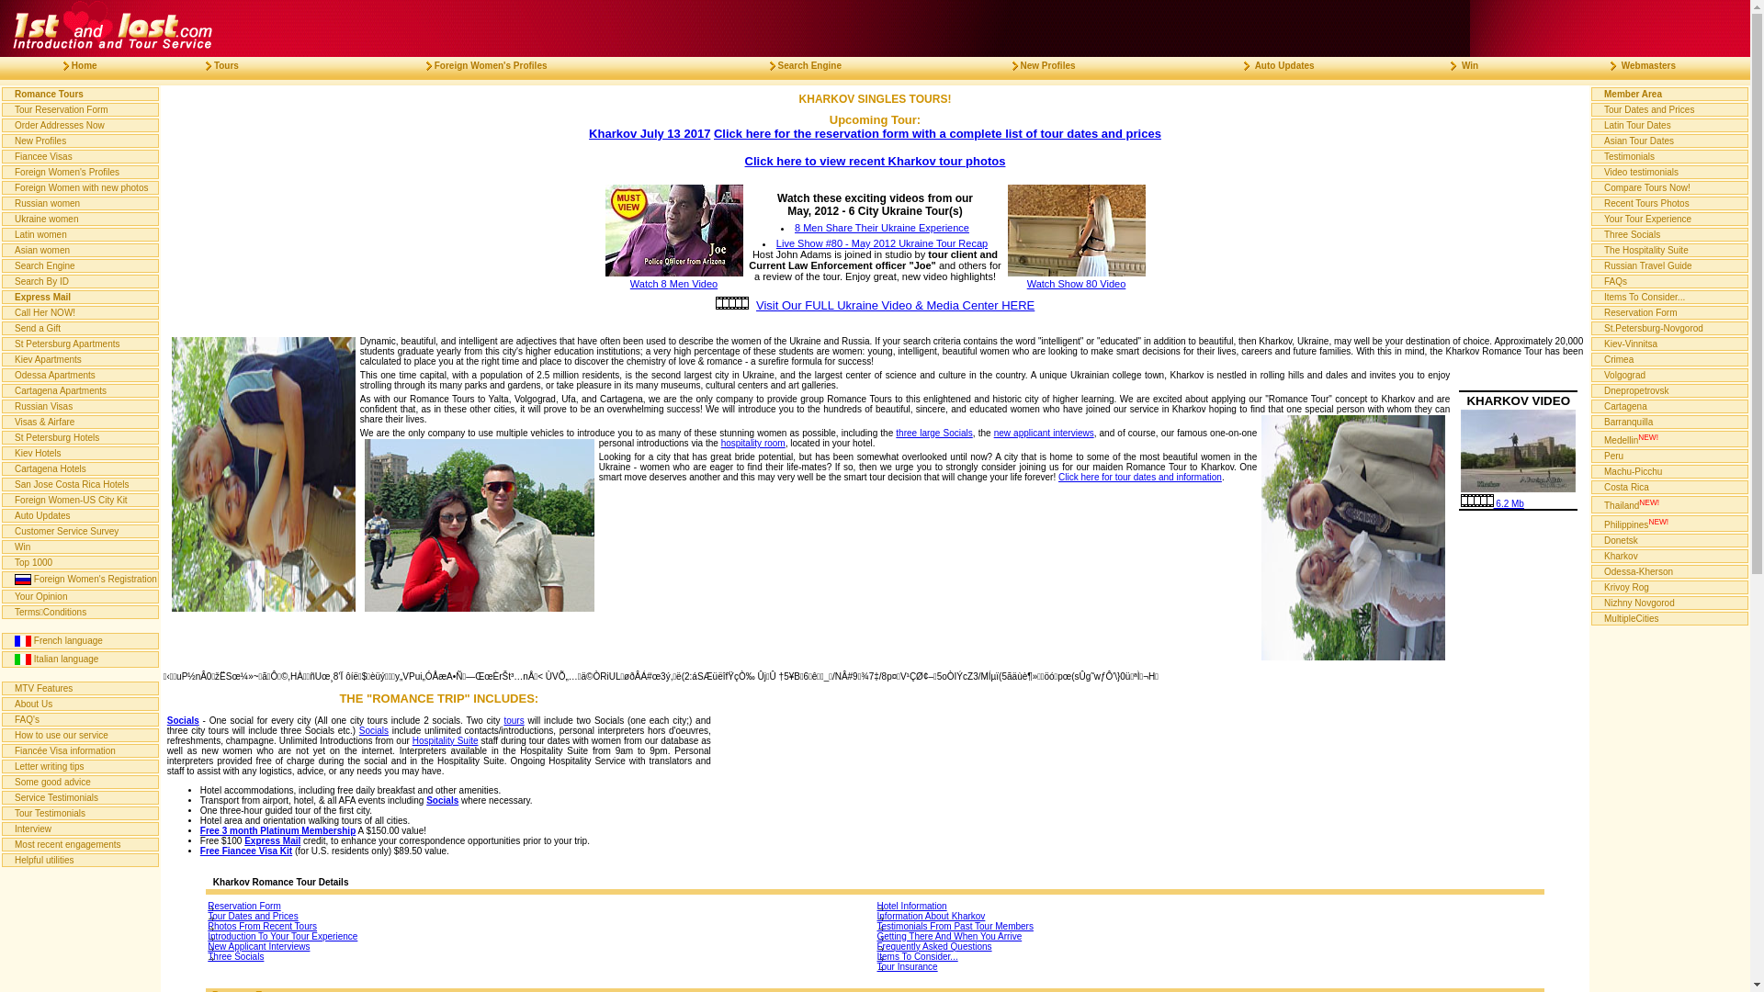  I want to click on three large Socials, so click(933, 434).